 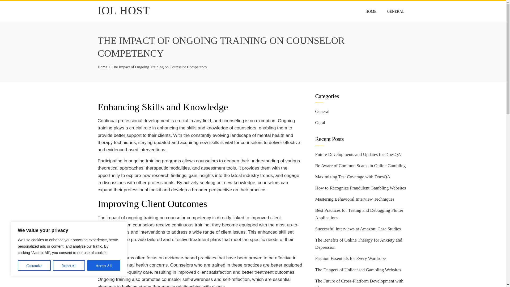 I want to click on The Benefits of Online Therapy for Anxiety and Depression, so click(x=359, y=243).